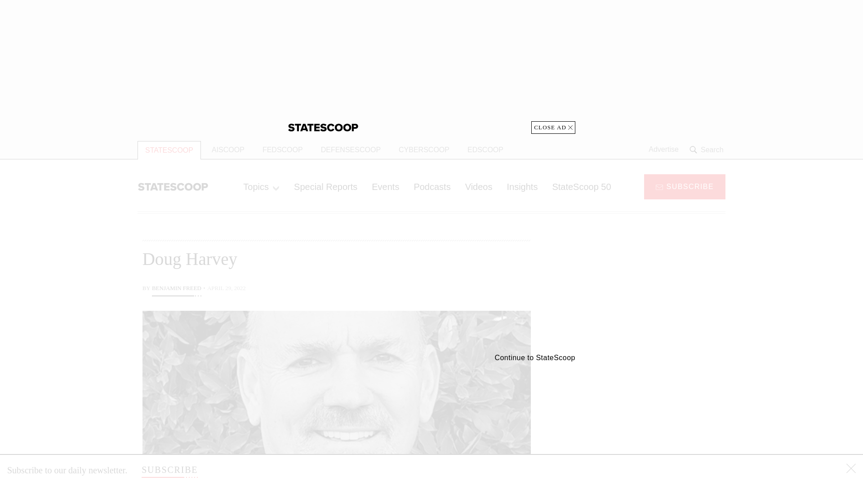 Image resolution: width=863 pixels, height=485 pixels. What do you see at coordinates (282, 150) in the screenshot?
I see `FEDSCOOP` at bounding box center [282, 150].